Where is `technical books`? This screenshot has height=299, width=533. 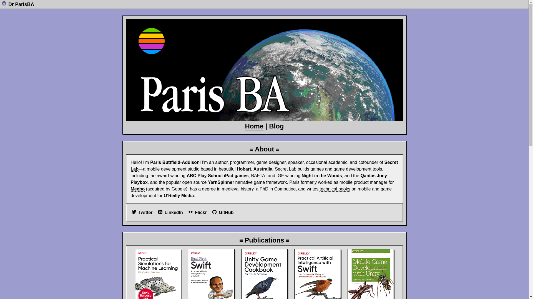 technical books is located at coordinates (335, 189).